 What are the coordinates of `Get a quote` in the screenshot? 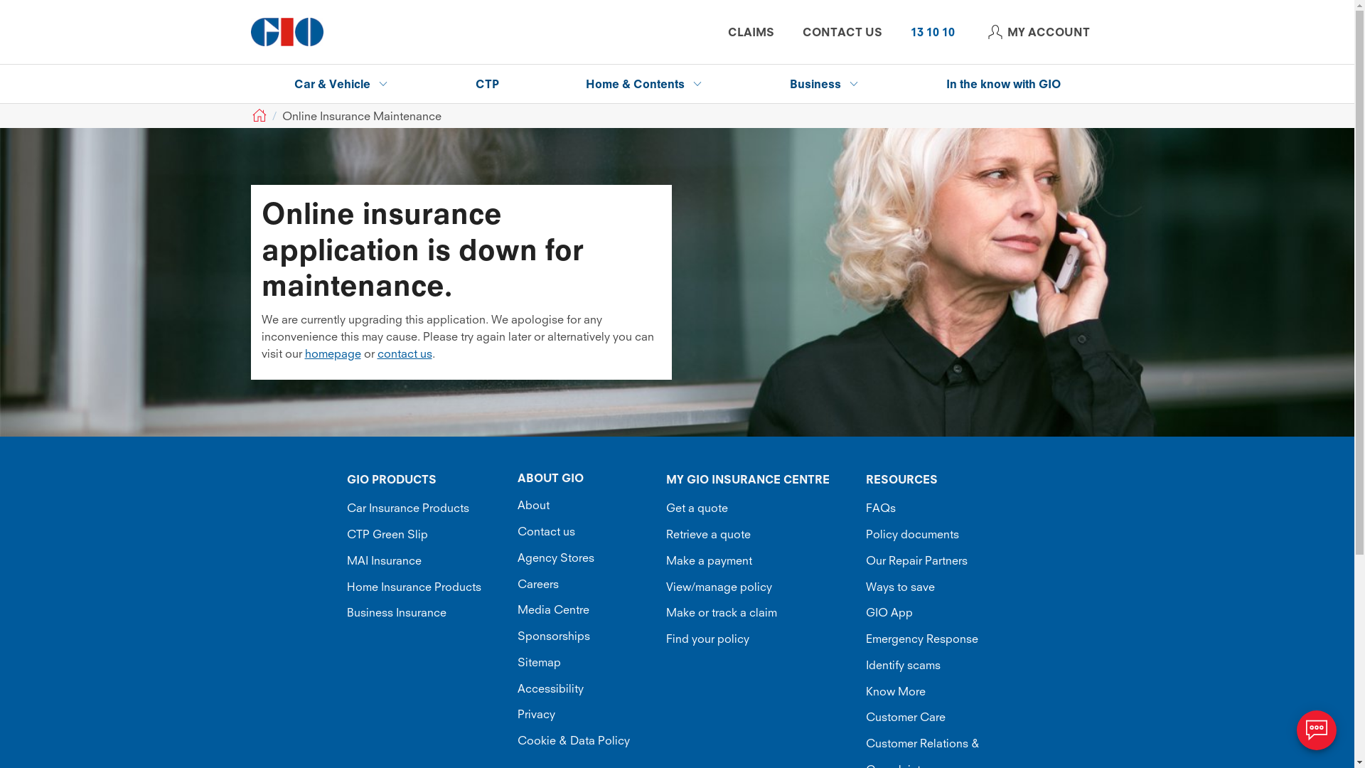 It's located at (763, 508).